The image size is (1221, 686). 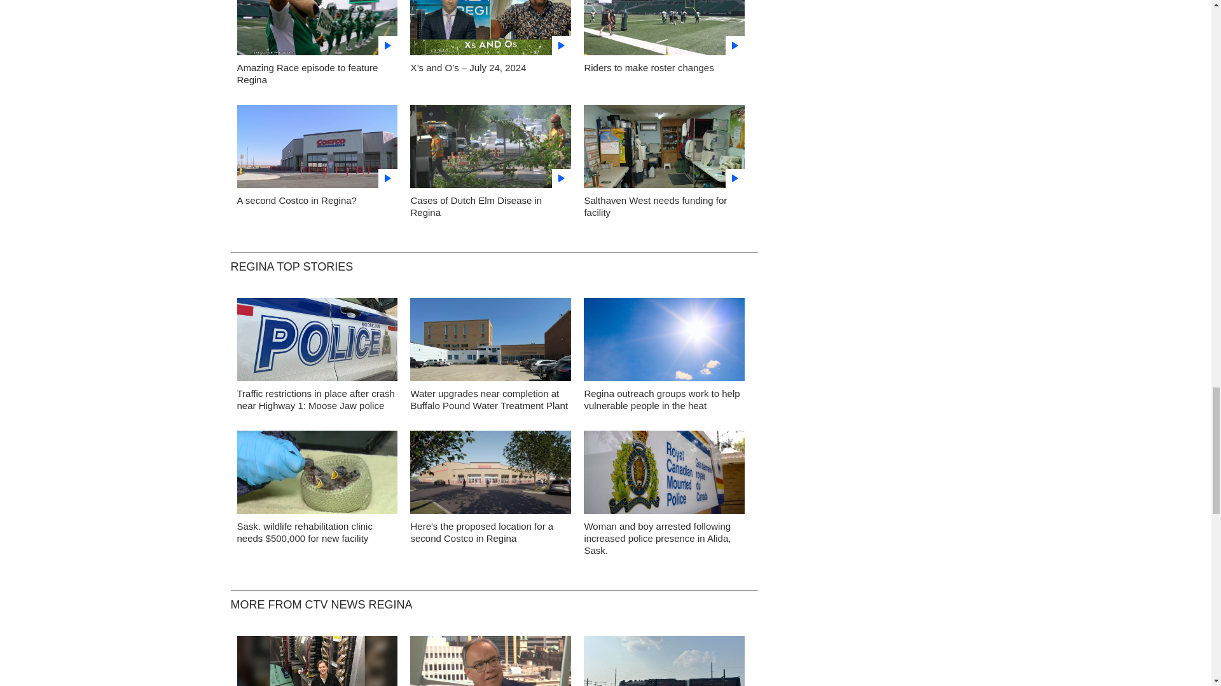 What do you see at coordinates (491, 146) in the screenshot?
I see `false` at bounding box center [491, 146].